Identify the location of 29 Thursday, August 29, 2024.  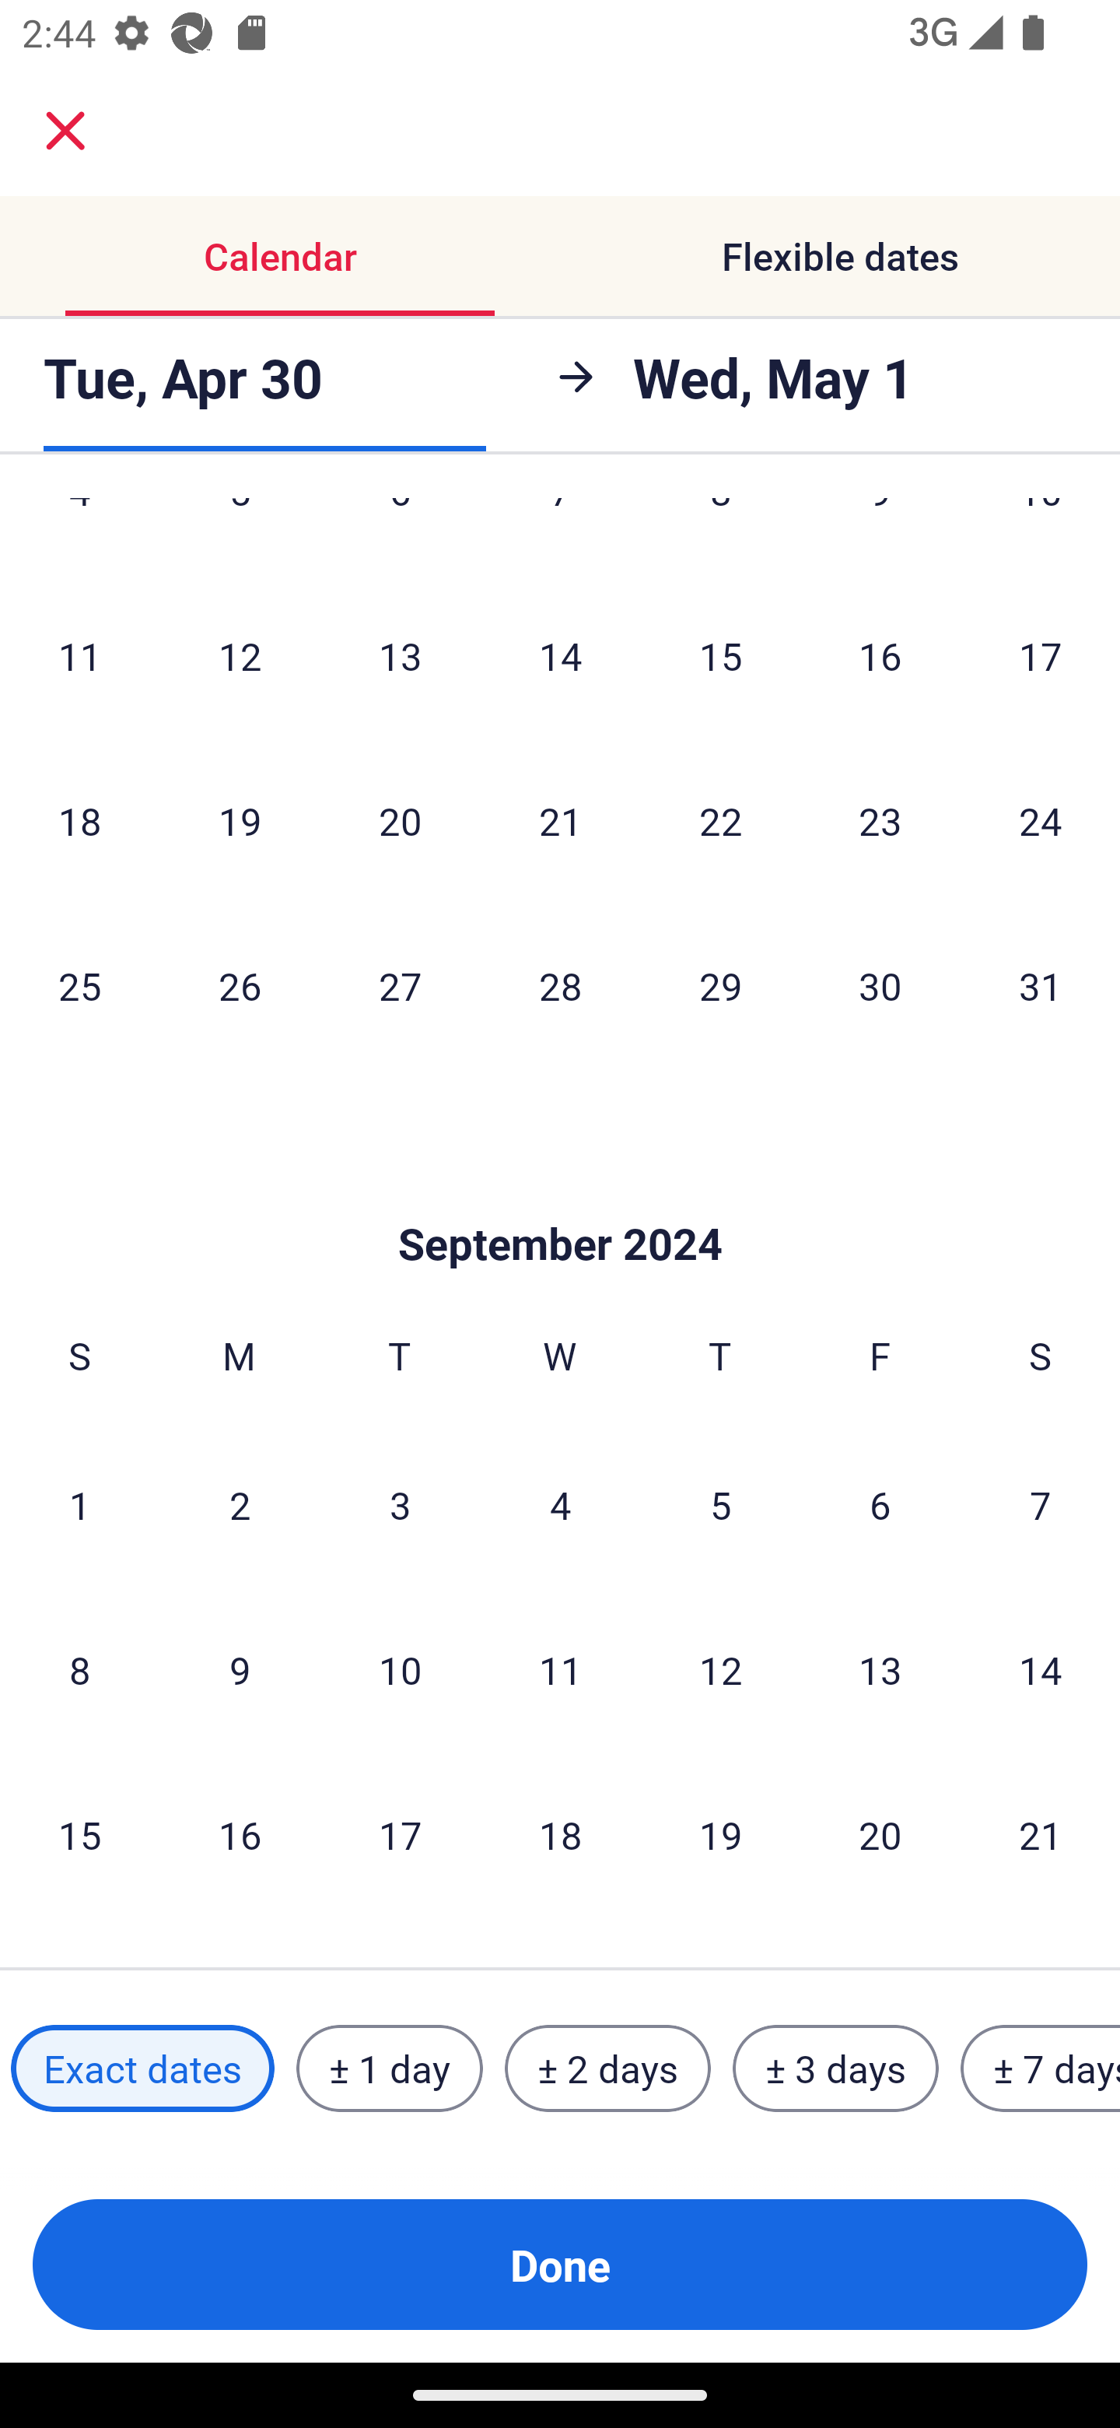
(720, 985).